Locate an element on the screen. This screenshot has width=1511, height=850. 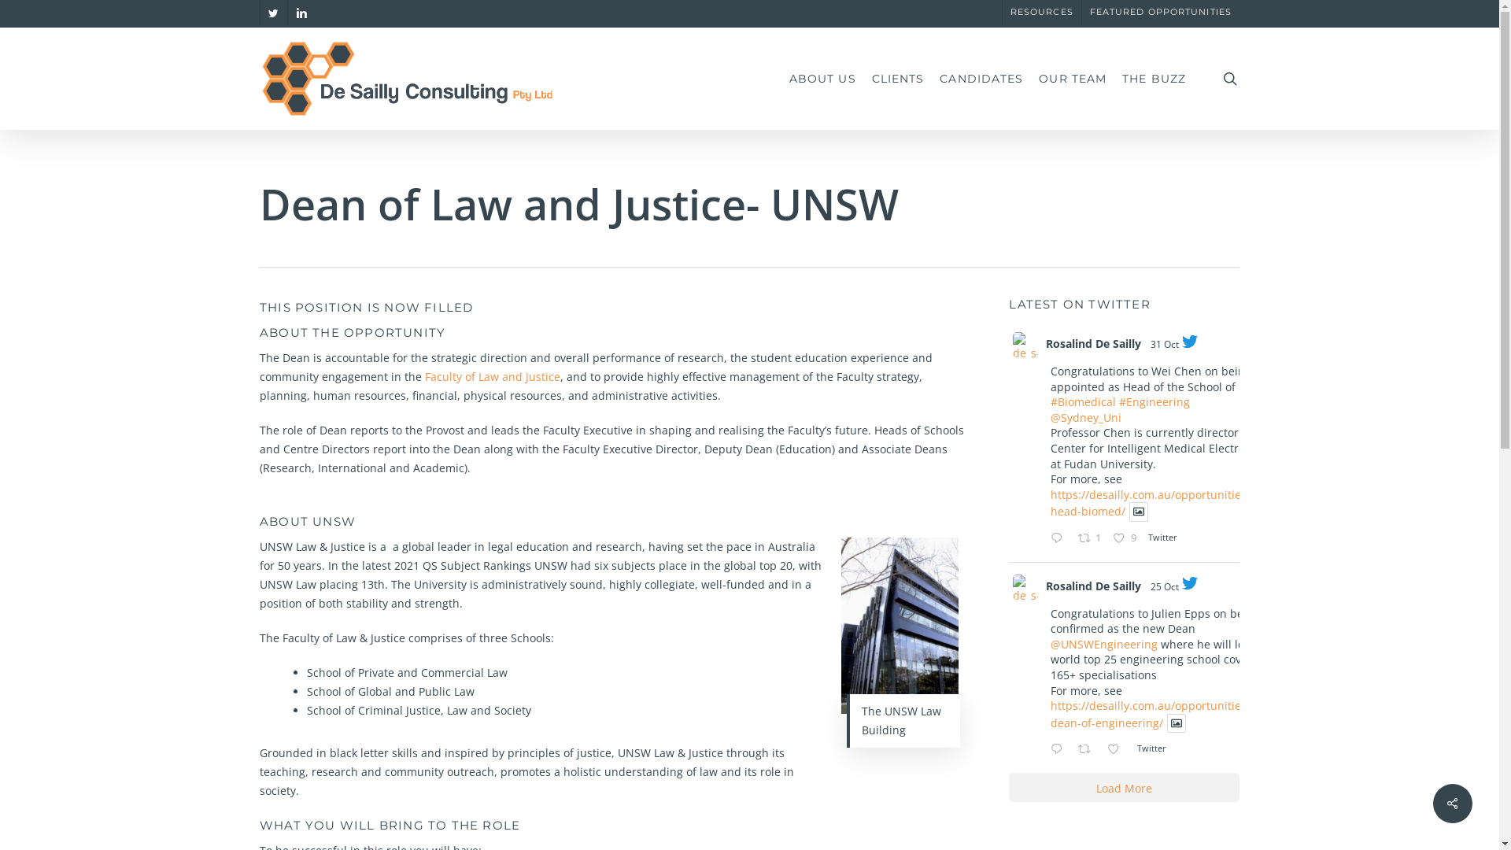
@Sydney_Uni is located at coordinates (1086, 417).